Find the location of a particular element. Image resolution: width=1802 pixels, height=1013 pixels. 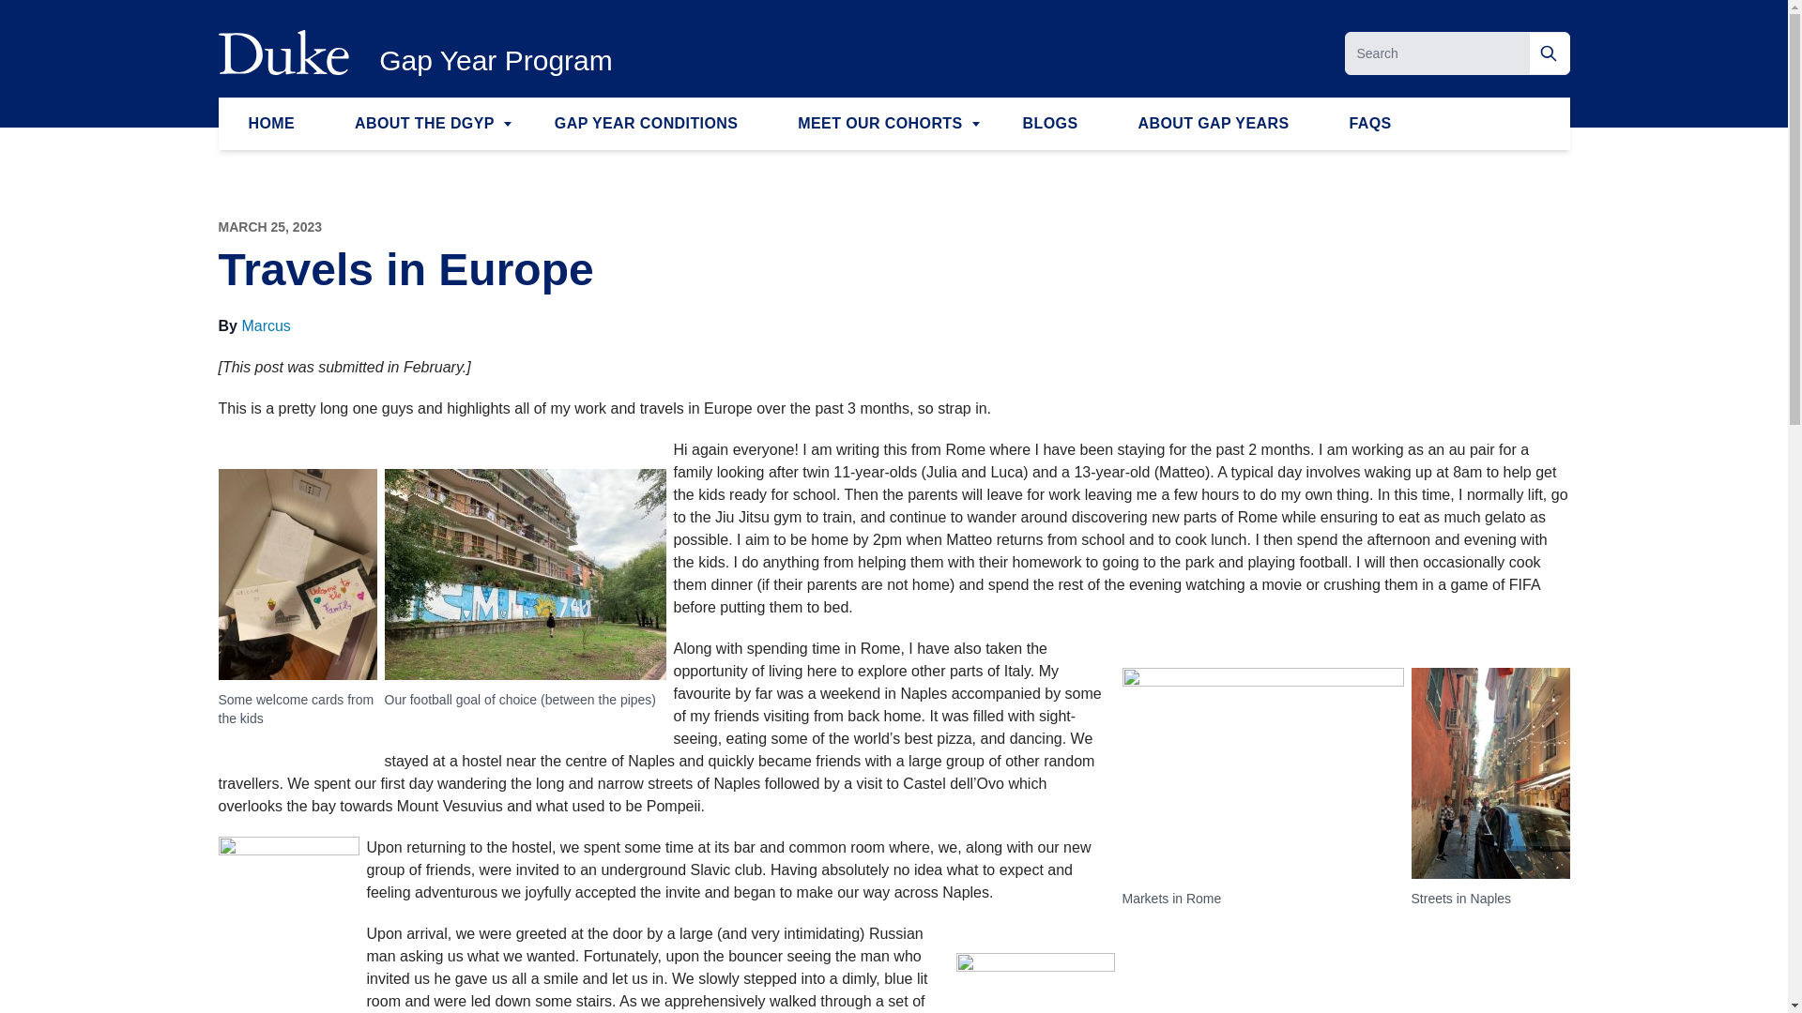

Search is located at coordinates (1550, 53).